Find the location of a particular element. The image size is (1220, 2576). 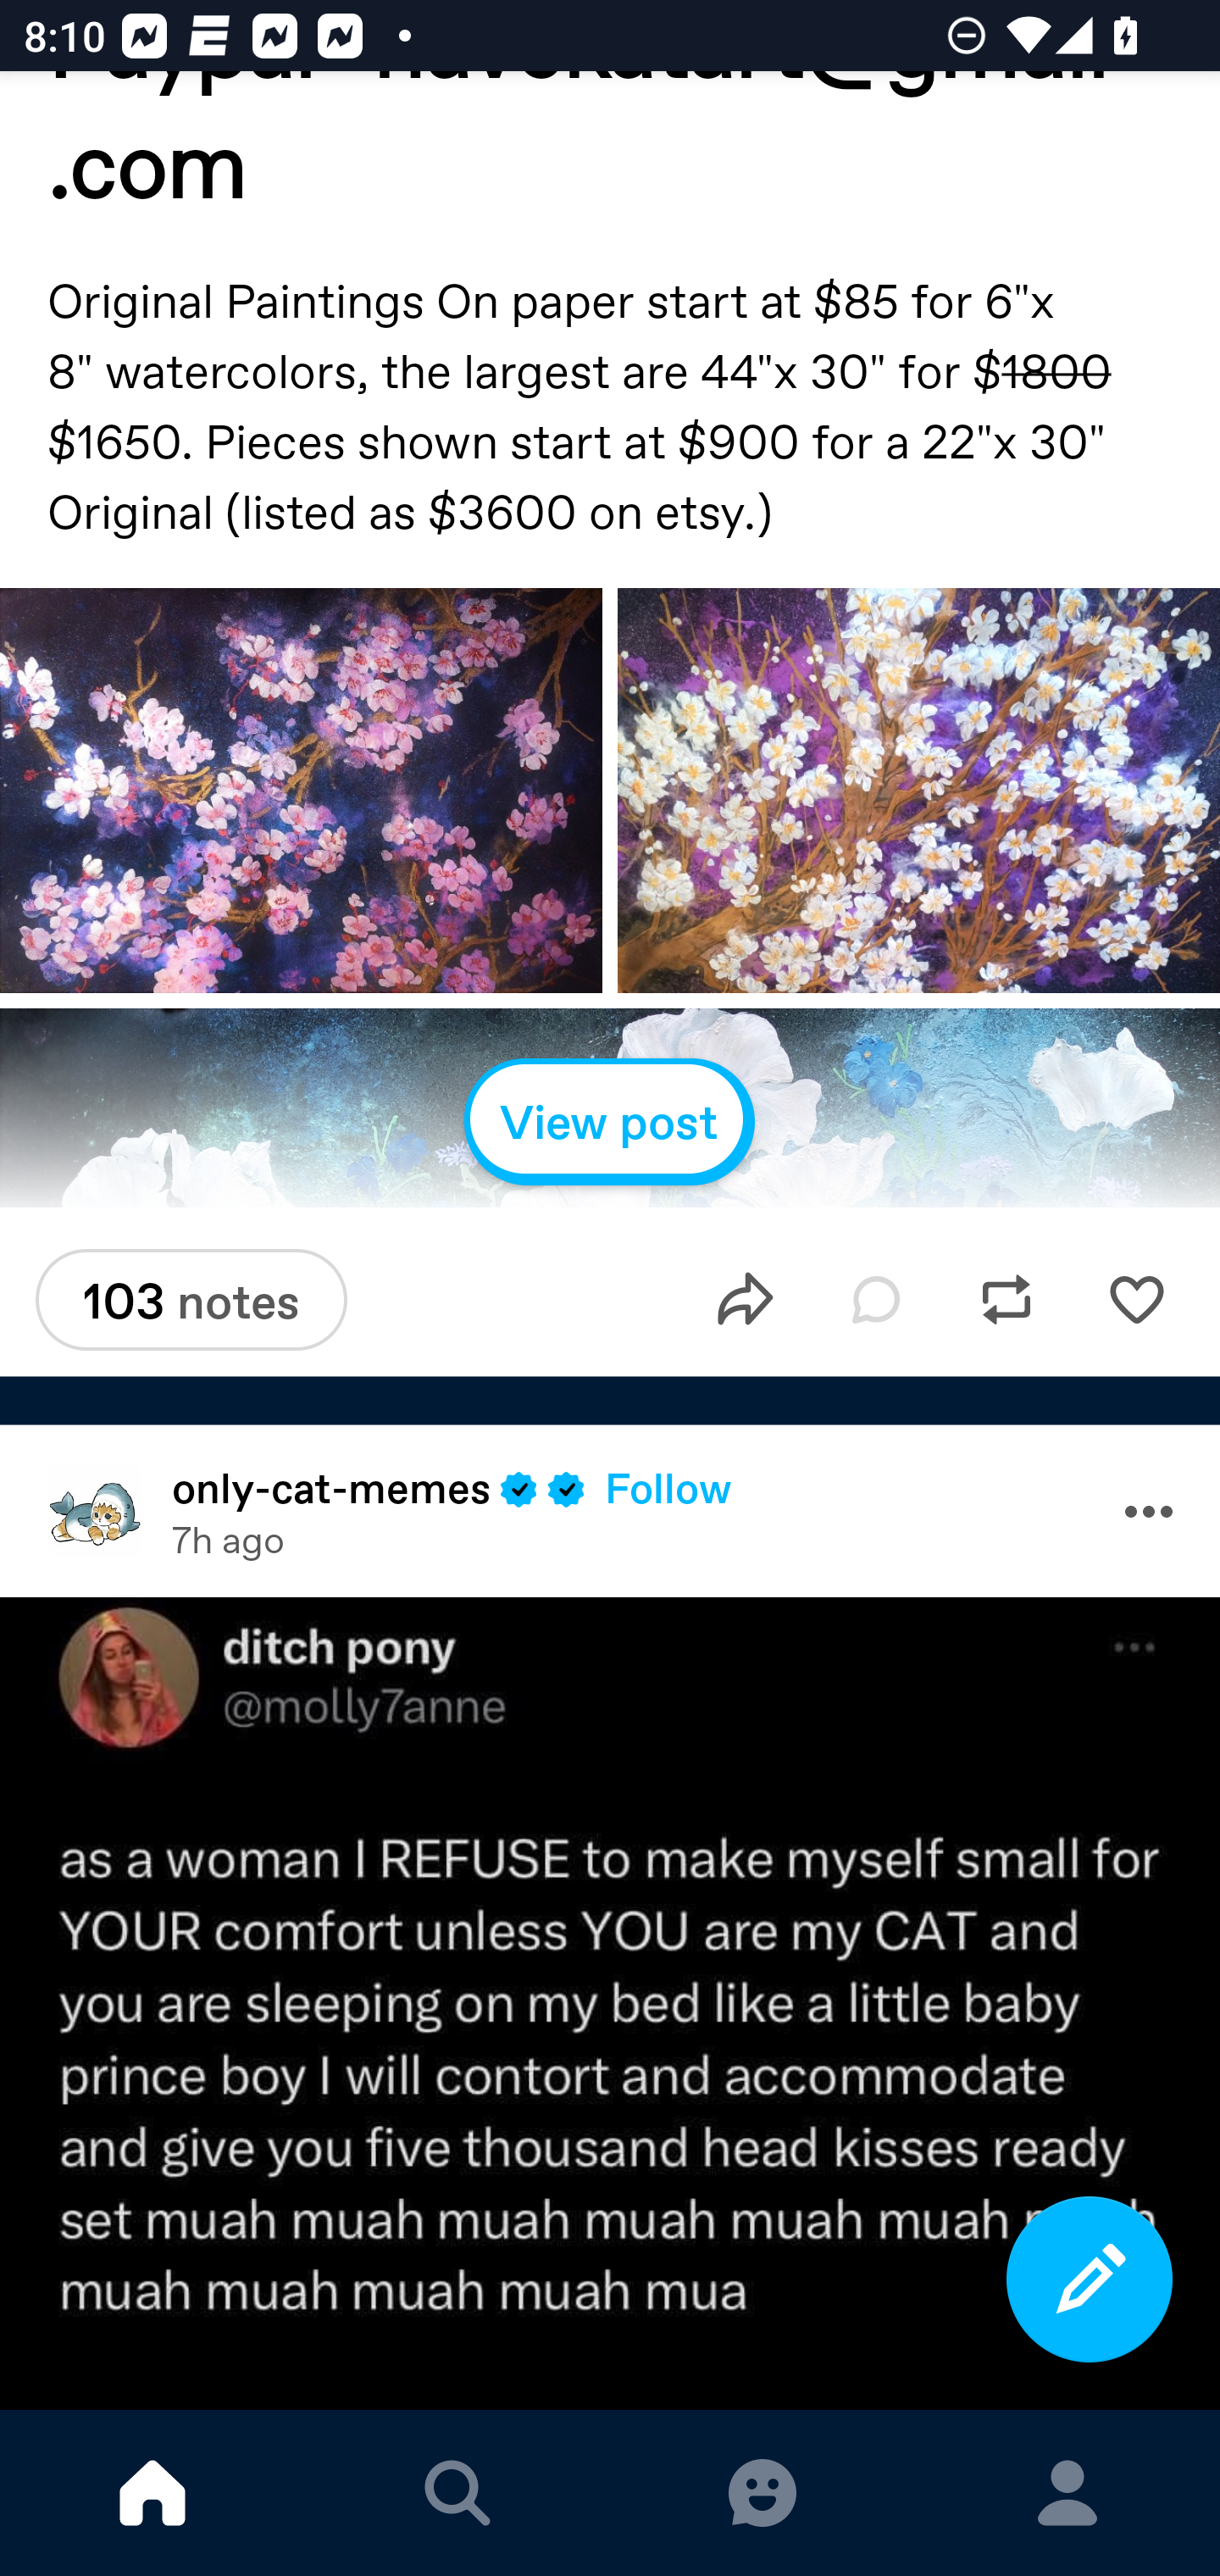

Compose a new post is located at coordinates (1090, 2279).